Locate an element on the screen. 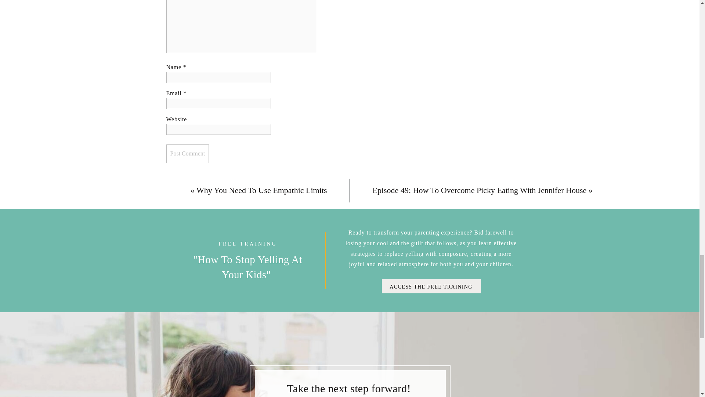  Episode 49: How To Overcome Picky Eating With Jennifer House is located at coordinates (479, 190).